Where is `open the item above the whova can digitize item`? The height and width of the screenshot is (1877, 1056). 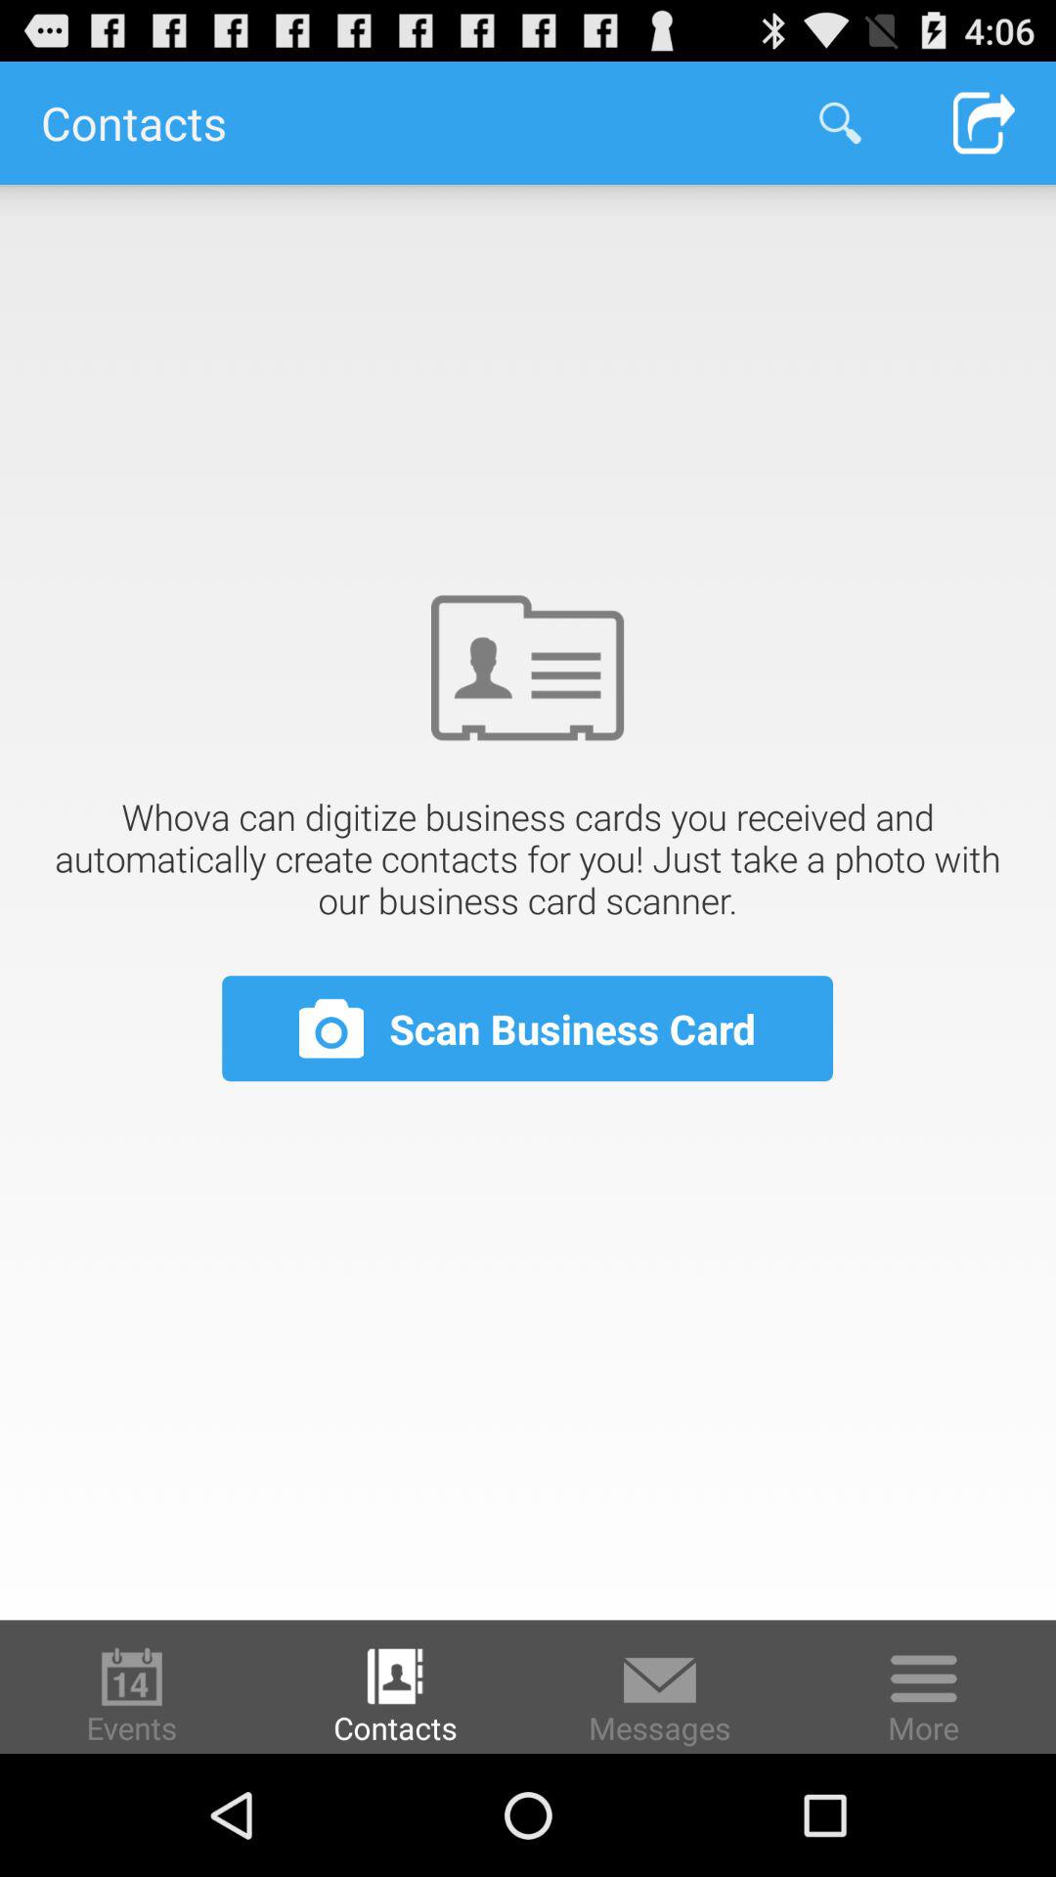 open the item above the whova can digitize item is located at coordinates (840, 123).